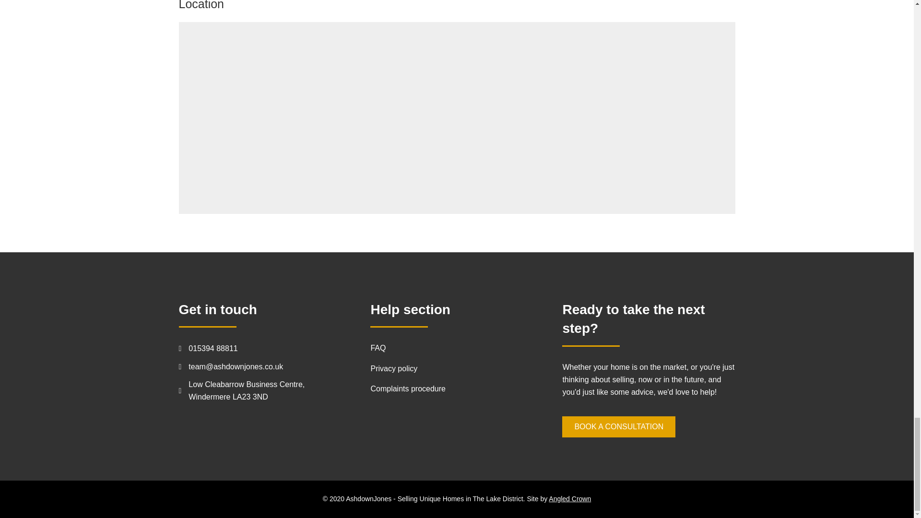  What do you see at coordinates (570, 499) in the screenshot?
I see `Angled Crown` at bounding box center [570, 499].